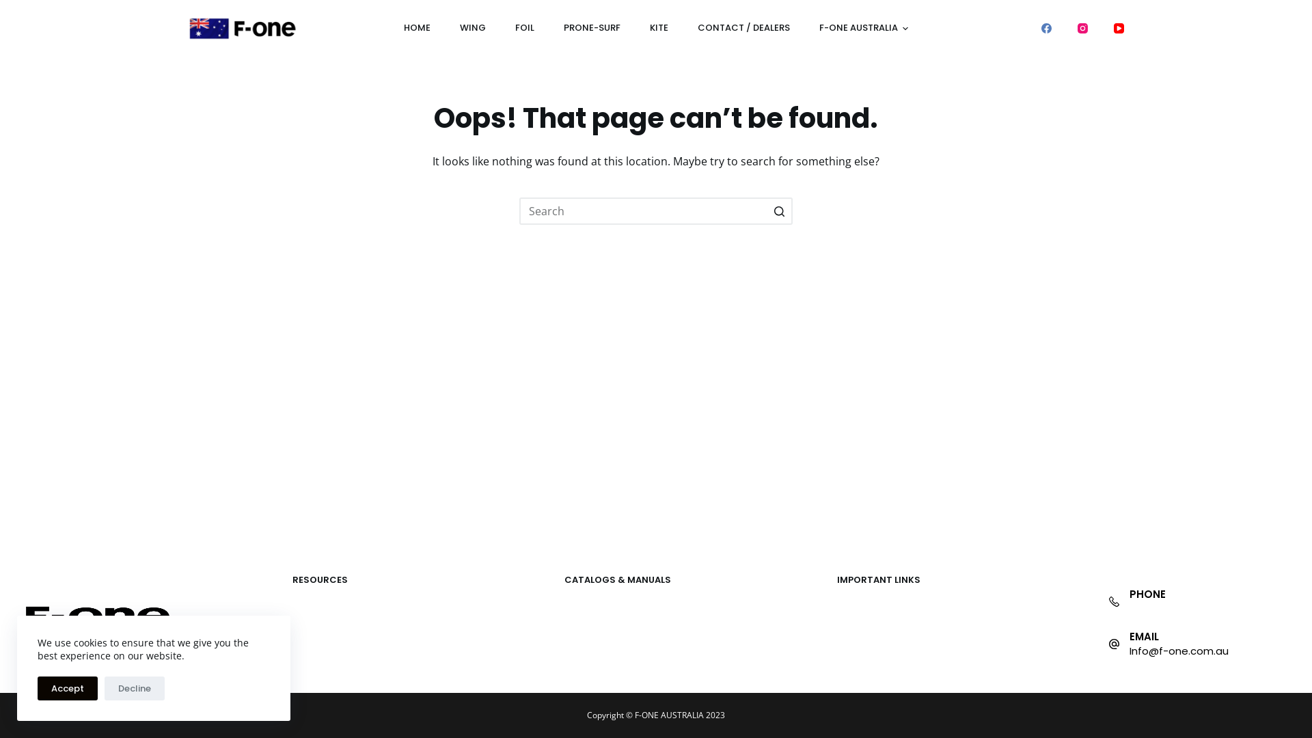  I want to click on Accept, so click(68, 689).